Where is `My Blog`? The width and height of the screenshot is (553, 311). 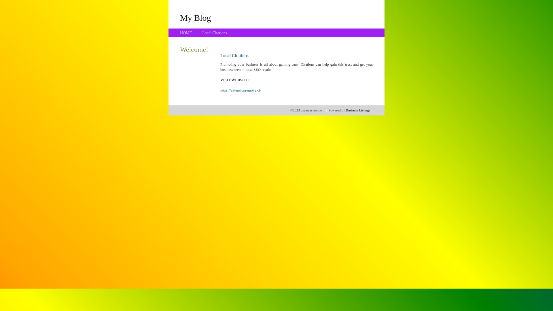 My Blog is located at coordinates (196, 18).